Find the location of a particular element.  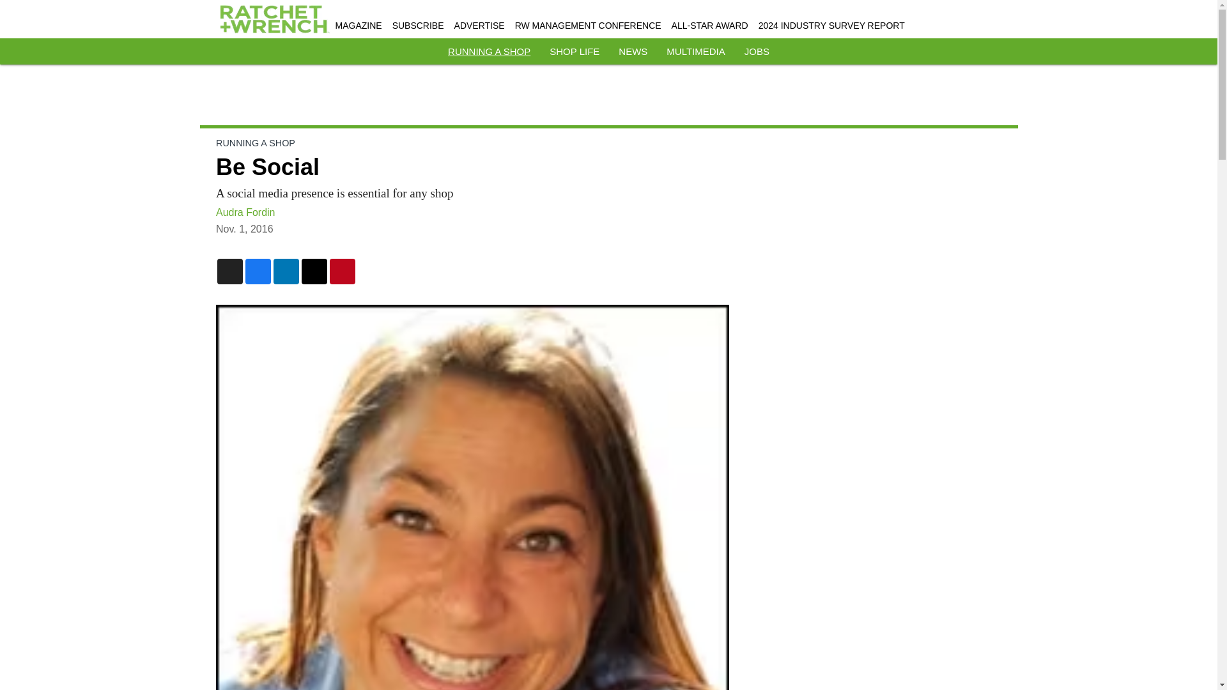

SHOP LIFE is located at coordinates (575, 51).